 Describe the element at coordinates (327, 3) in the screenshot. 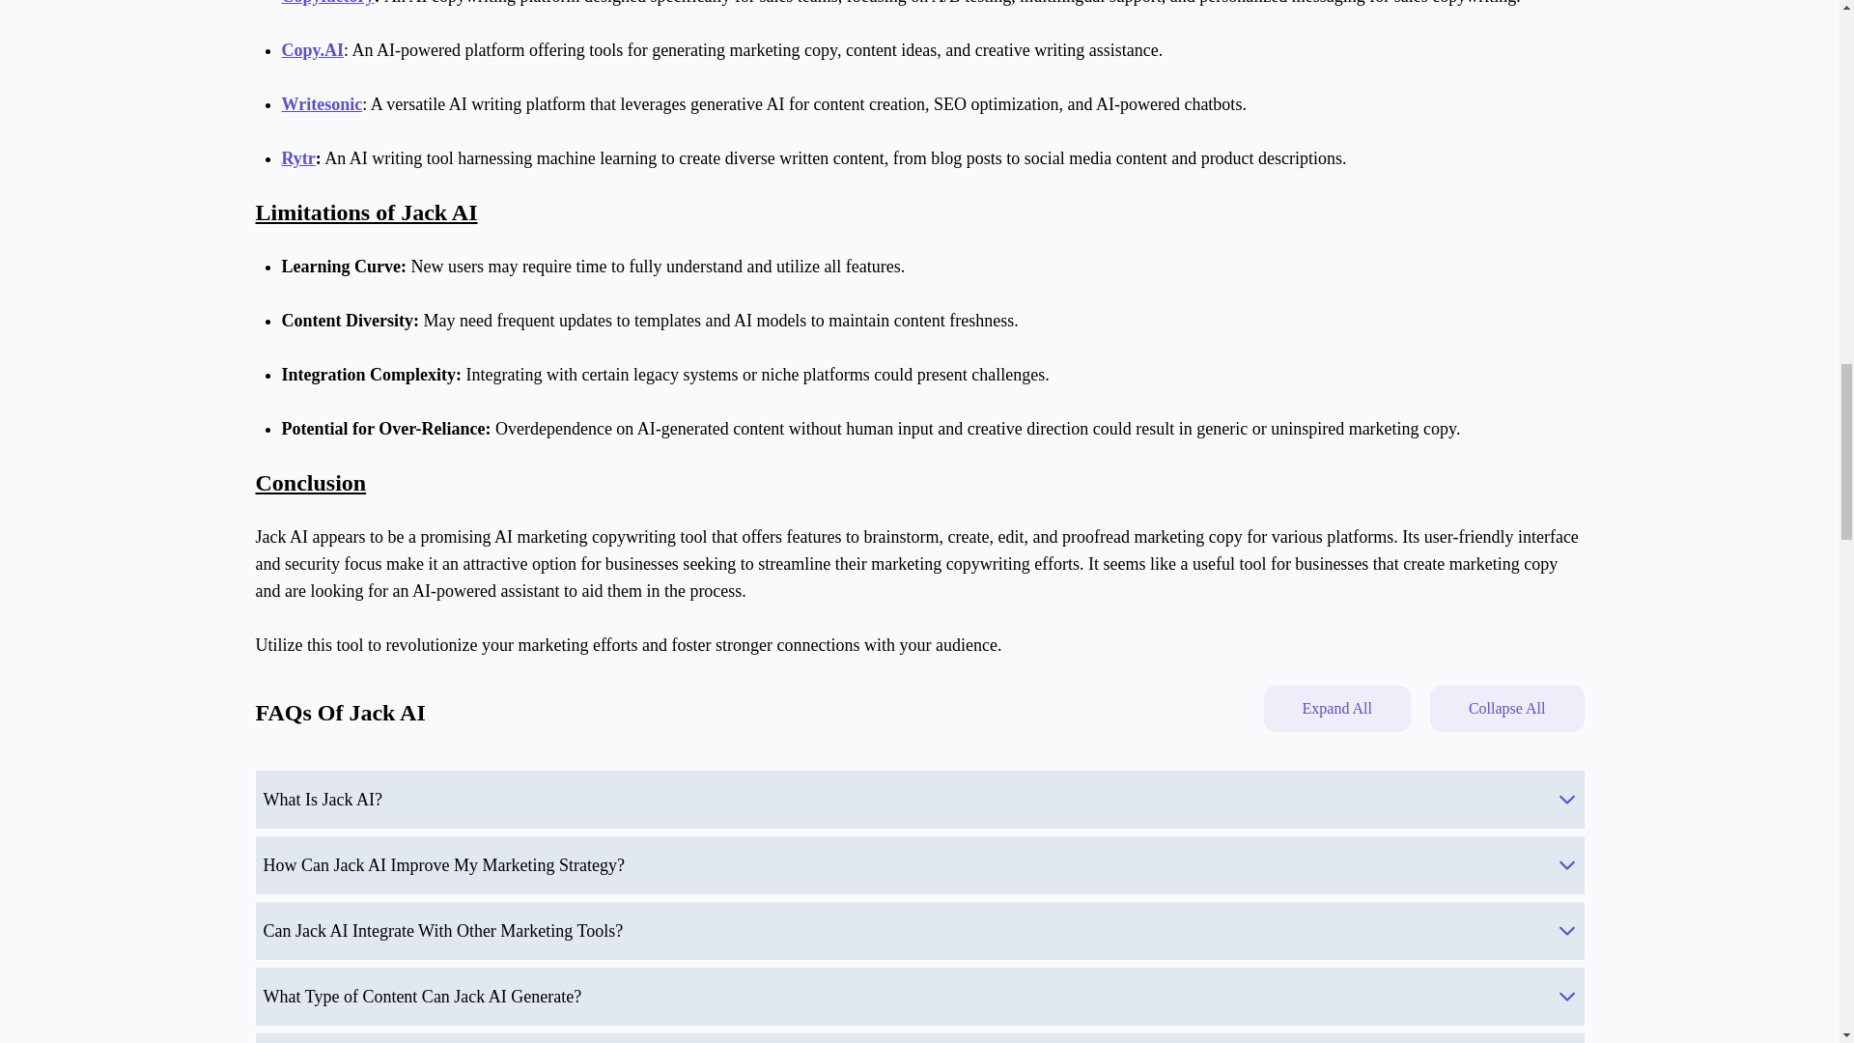

I see `Copyfactory` at that location.